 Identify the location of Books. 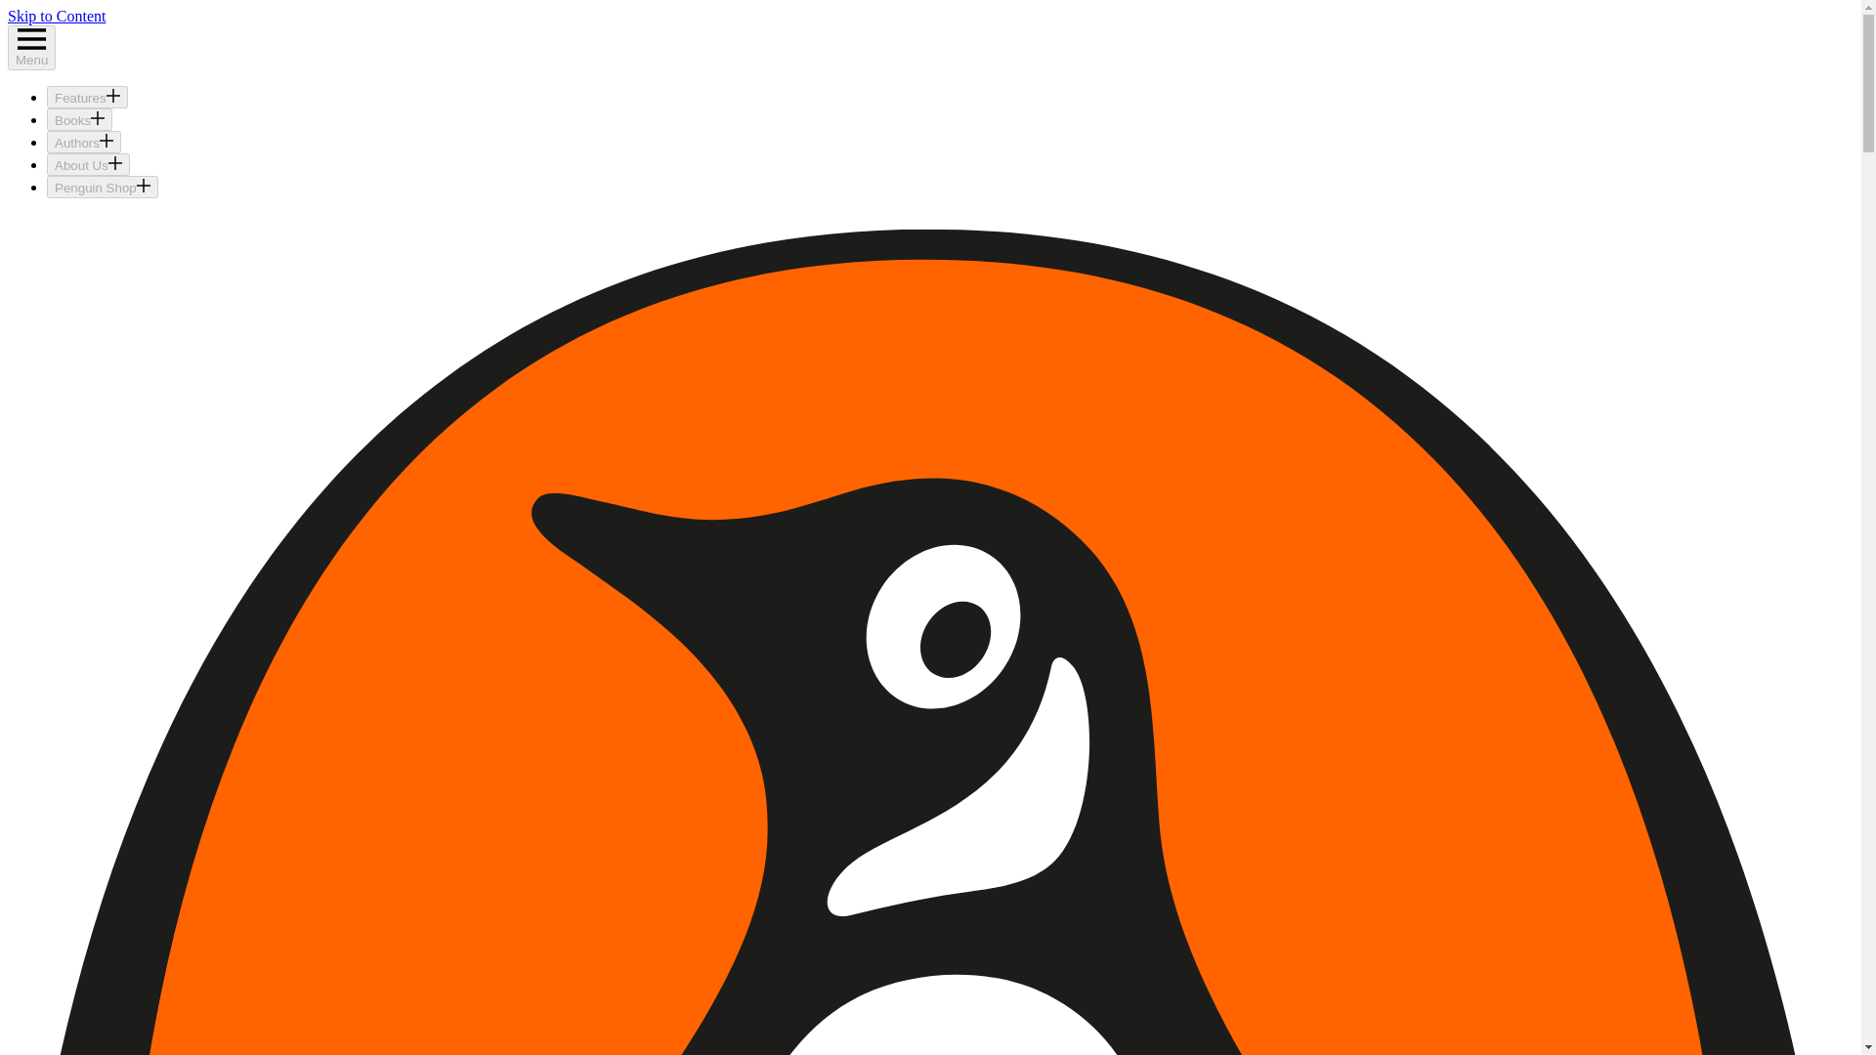
(80, 119).